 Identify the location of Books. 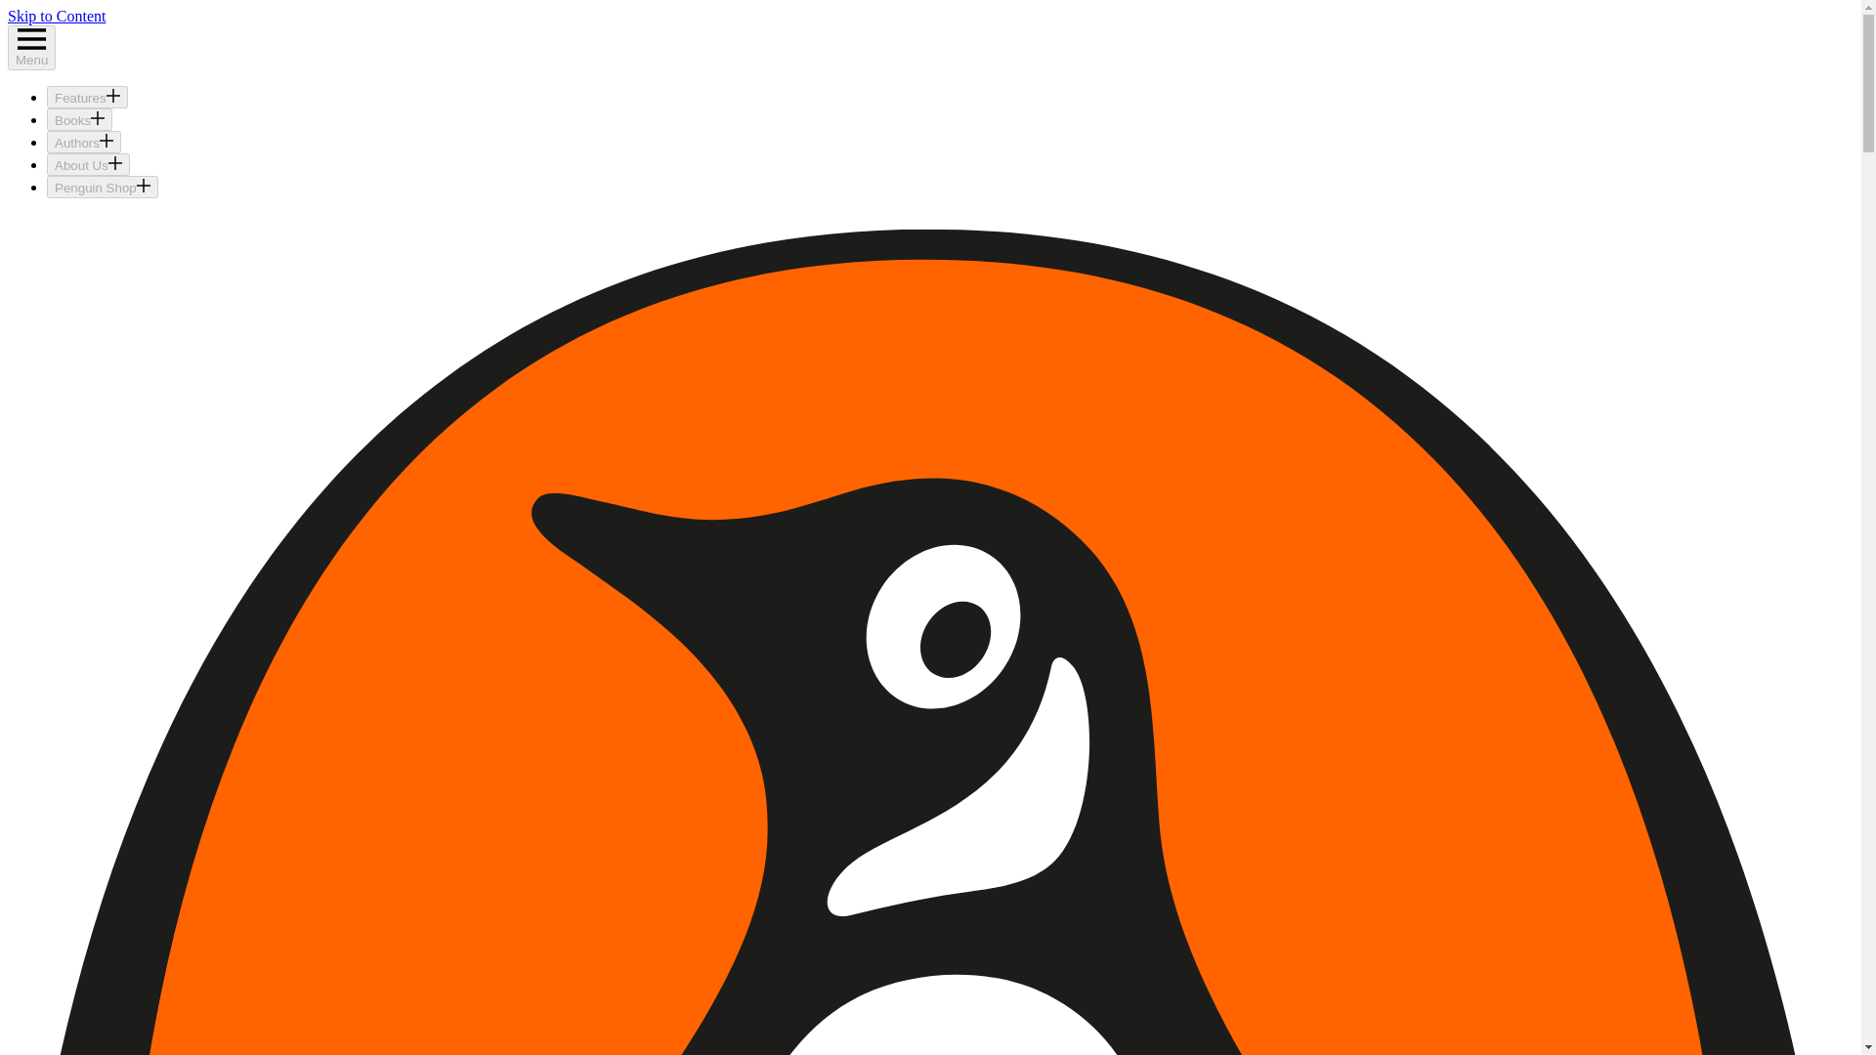
(80, 119).